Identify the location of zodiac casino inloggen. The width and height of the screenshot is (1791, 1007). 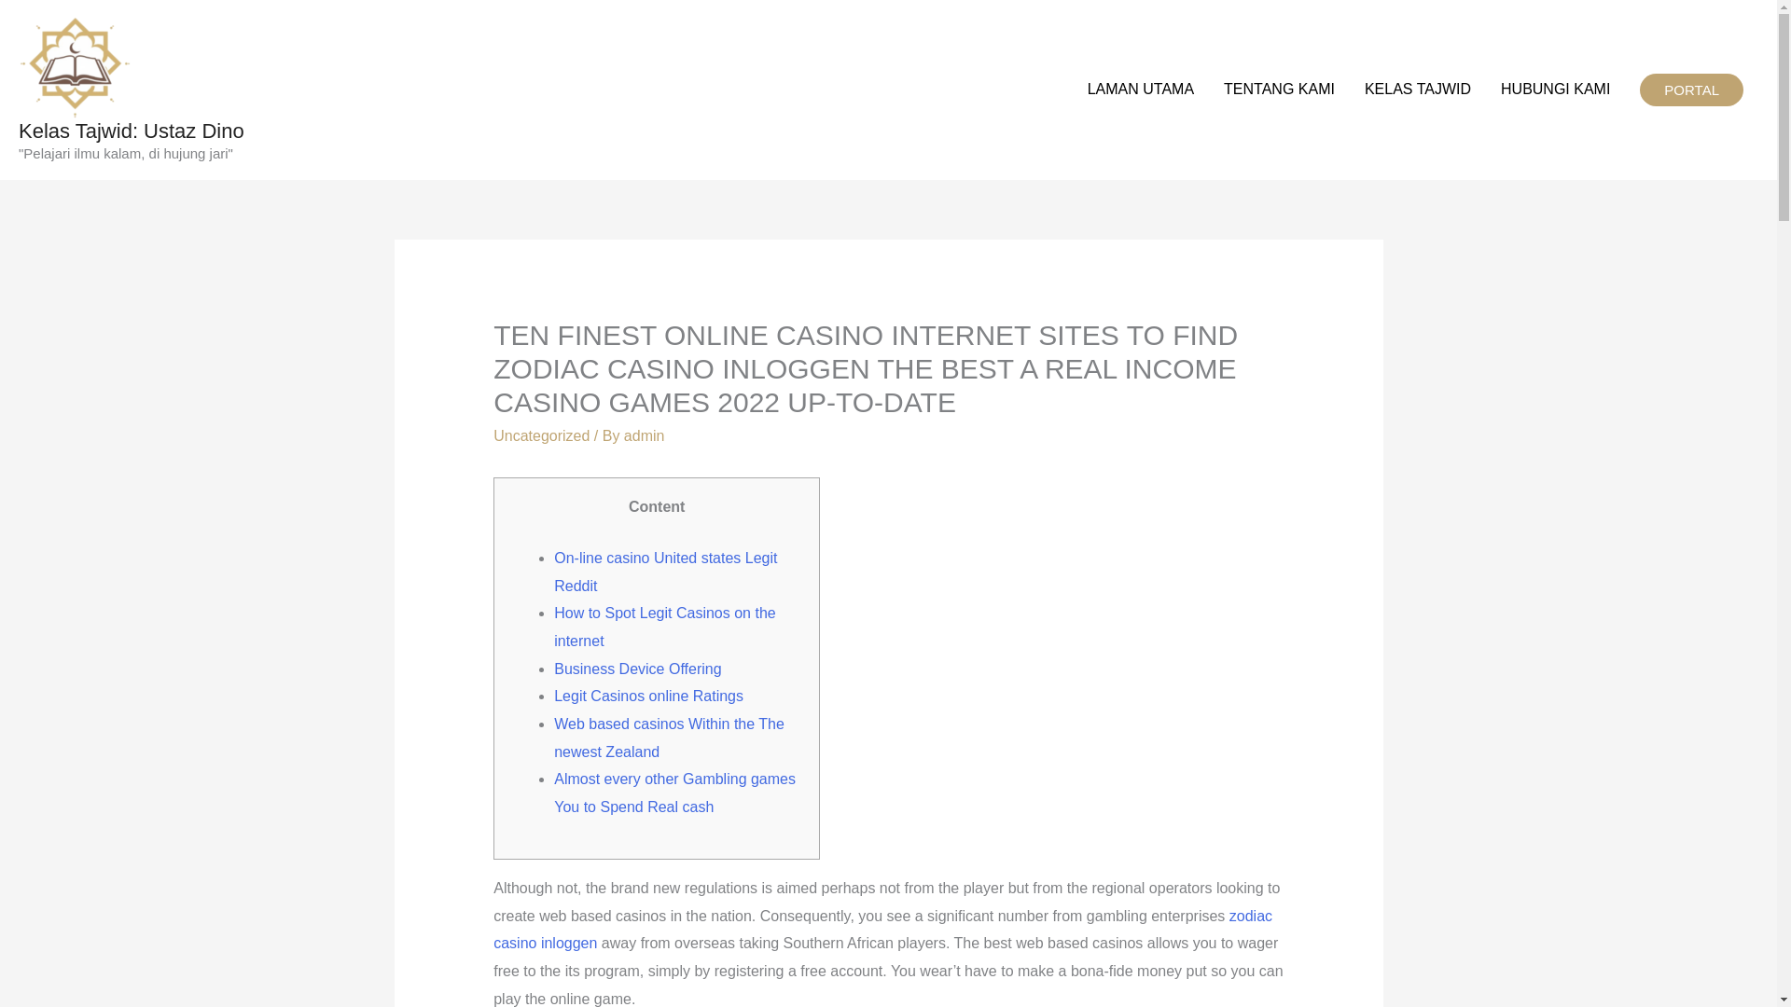
(882, 930).